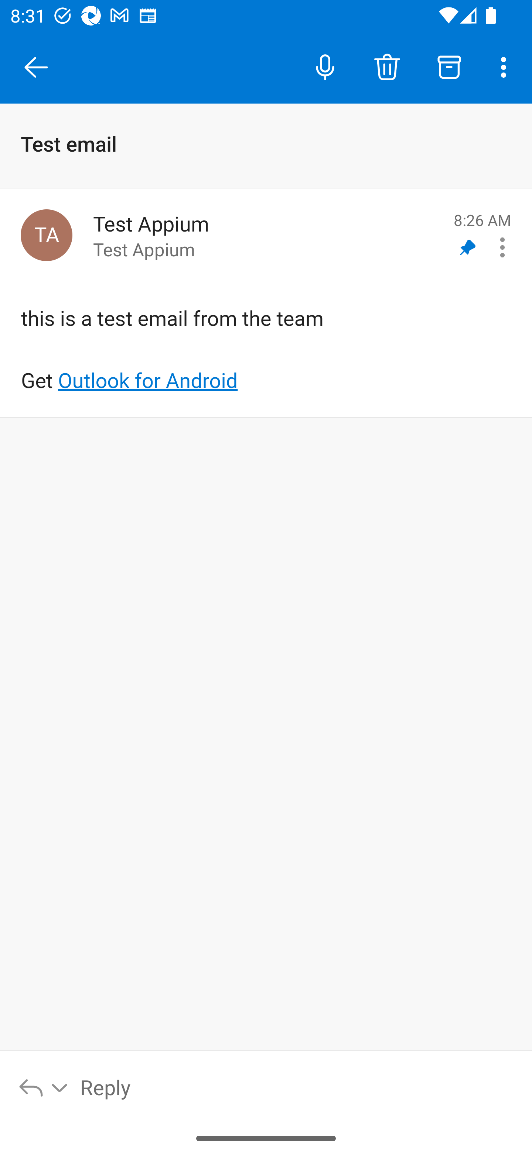 This screenshot has width=532, height=1154. Describe the element at coordinates (268, 235) in the screenshot. I see `Test Appium
to Test Appium` at that location.